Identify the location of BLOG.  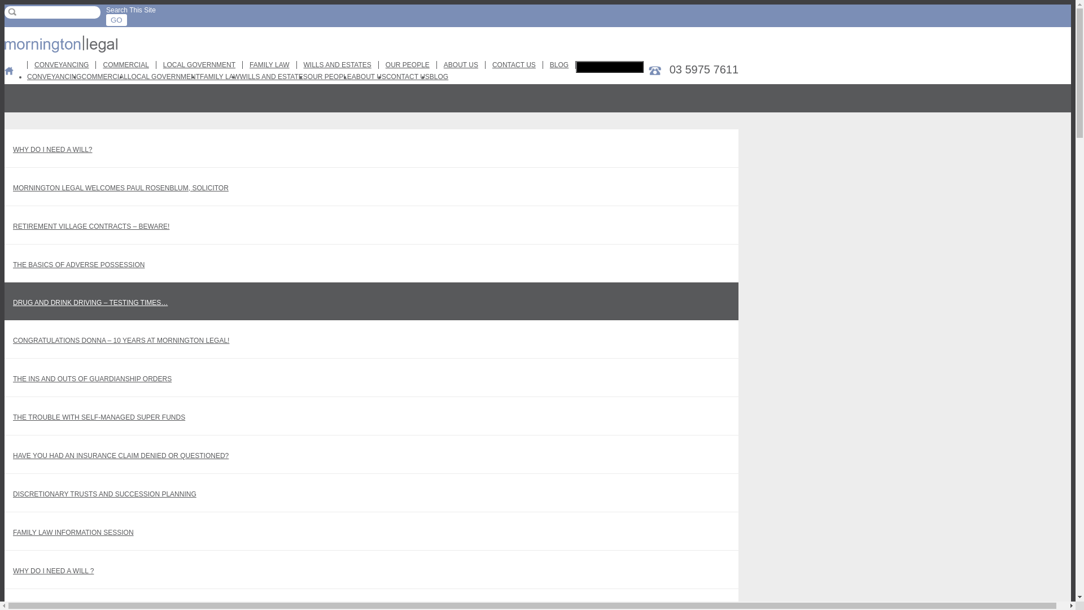
(560, 65).